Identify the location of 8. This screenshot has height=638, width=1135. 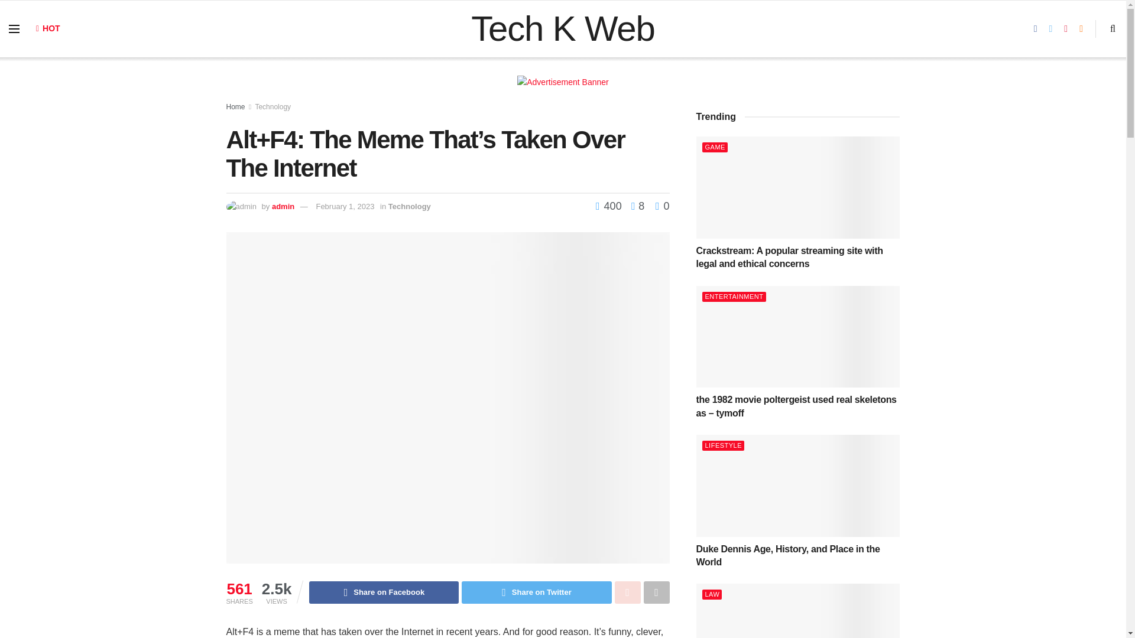
(635, 206).